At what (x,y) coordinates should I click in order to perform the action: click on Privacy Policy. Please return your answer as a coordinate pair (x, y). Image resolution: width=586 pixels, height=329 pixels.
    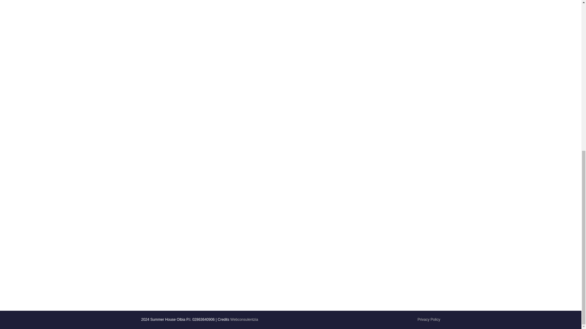
    Looking at the image, I should click on (429, 320).